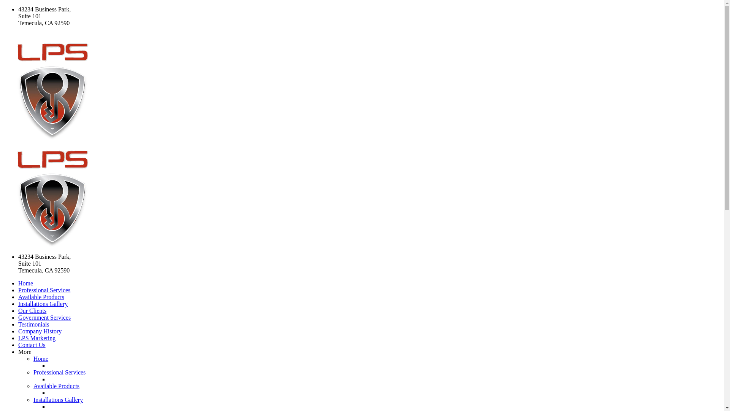 This screenshot has width=730, height=411. I want to click on LPS Marketing, so click(37, 338).